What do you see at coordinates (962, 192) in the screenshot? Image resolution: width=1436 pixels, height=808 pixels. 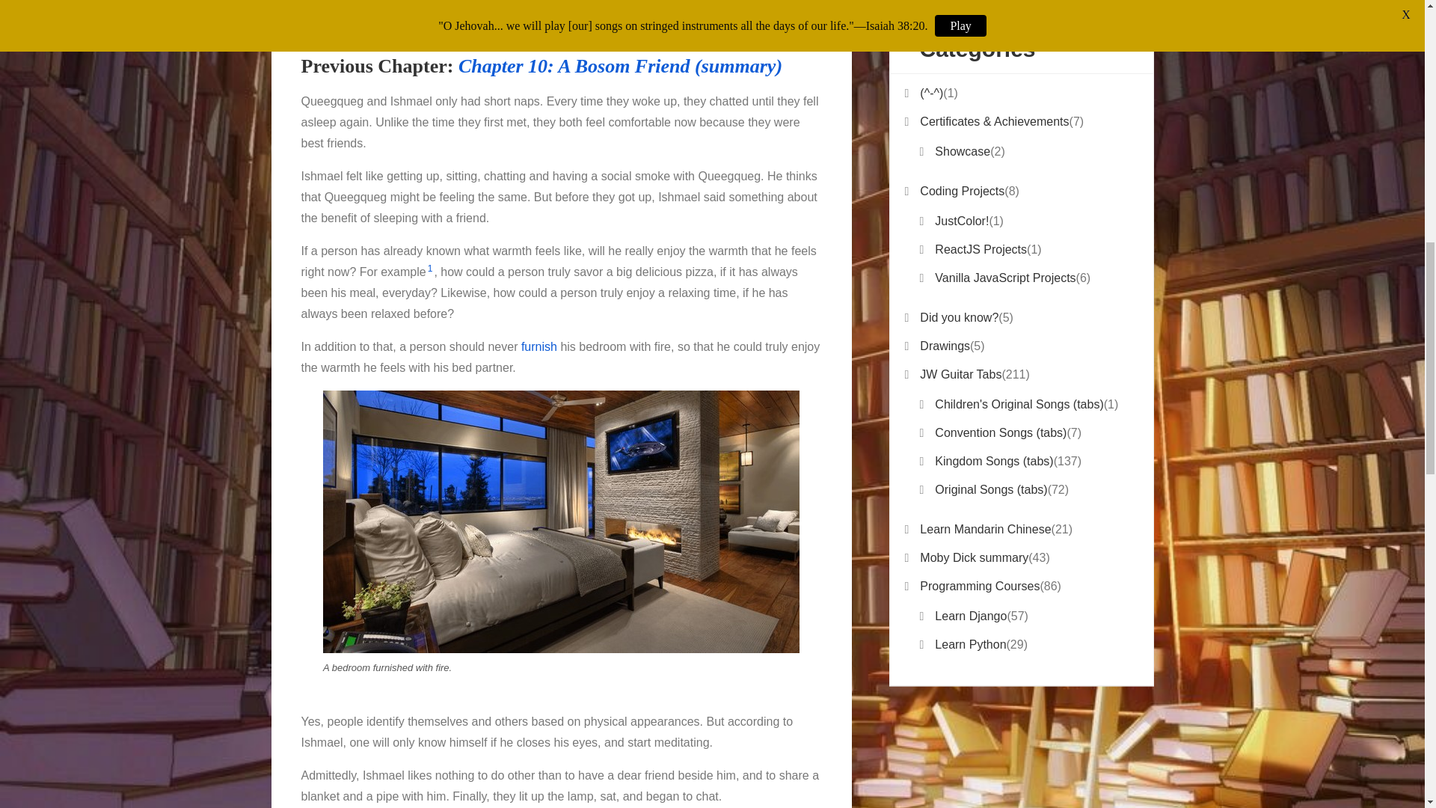 I see `Coding Projects` at bounding box center [962, 192].